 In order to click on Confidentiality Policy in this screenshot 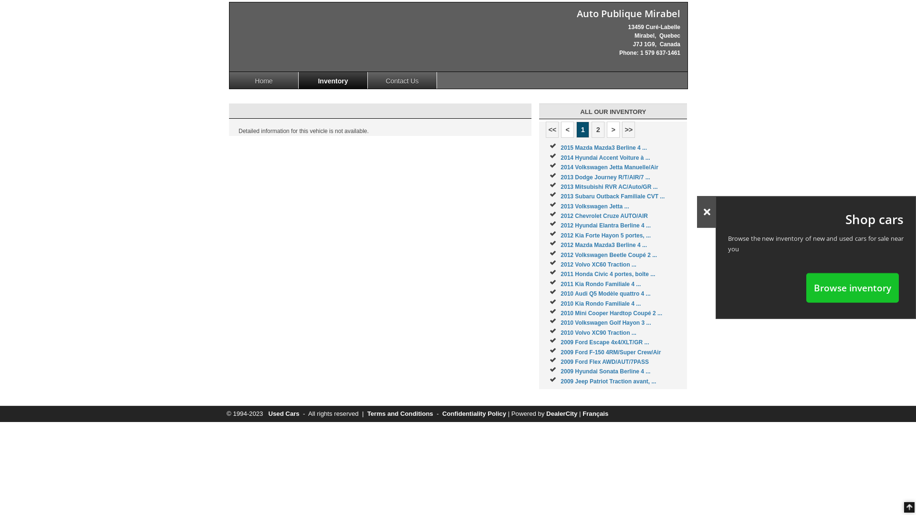, I will do `click(474, 414)`.